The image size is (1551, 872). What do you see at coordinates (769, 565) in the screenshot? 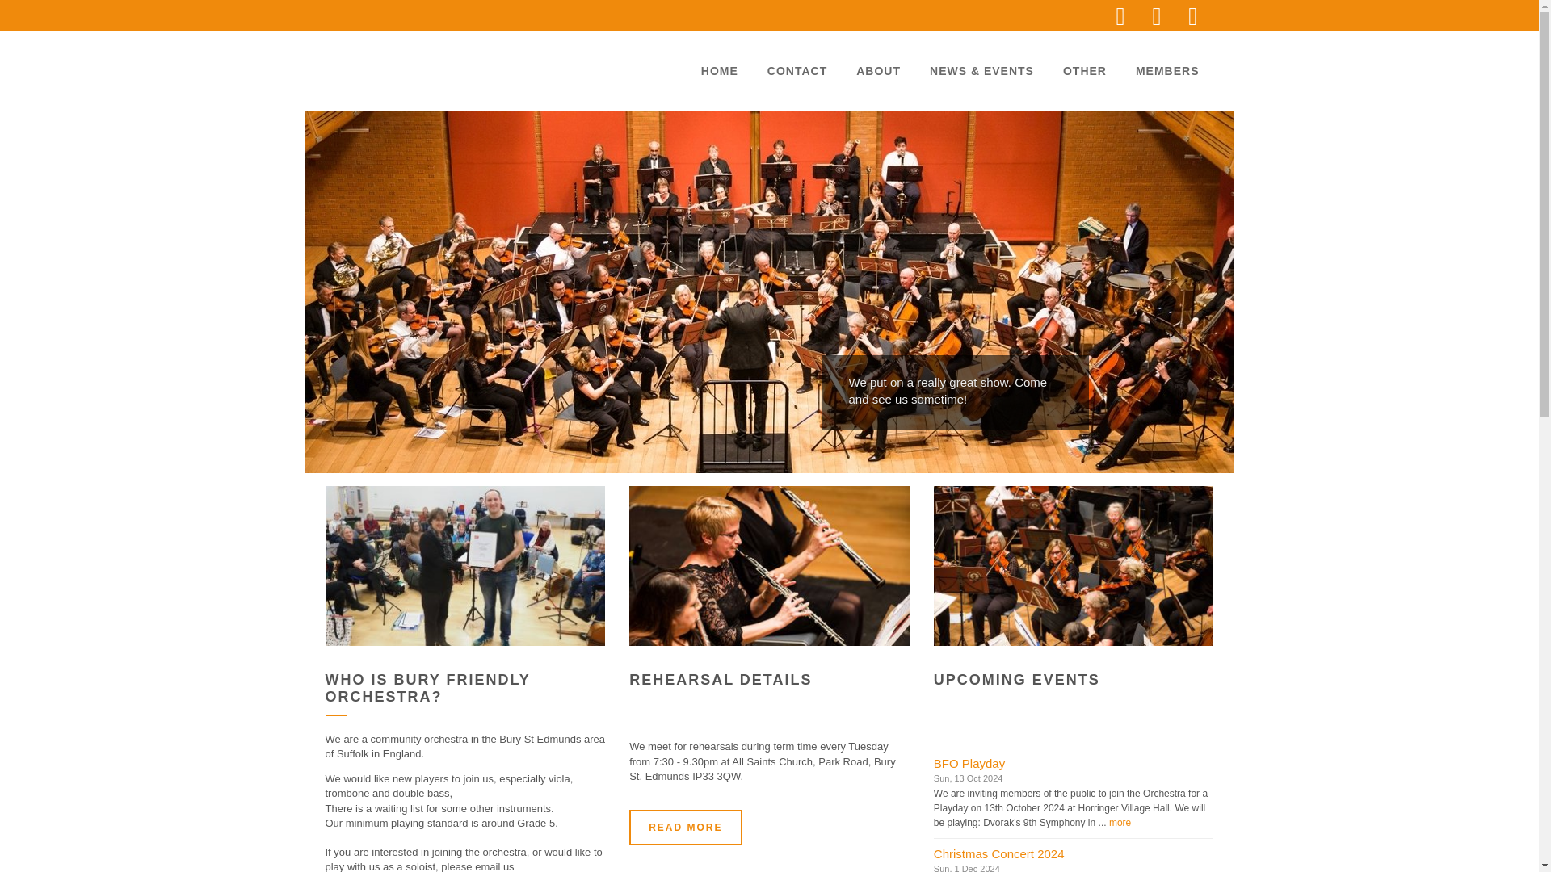
I see `database` at bounding box center [769, 565].